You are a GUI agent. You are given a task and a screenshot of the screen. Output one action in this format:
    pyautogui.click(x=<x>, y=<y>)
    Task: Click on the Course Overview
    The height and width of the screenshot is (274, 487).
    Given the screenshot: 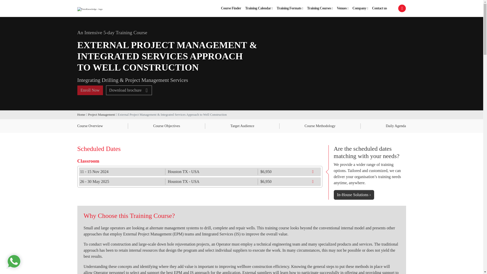 What is the action you would take?
    pyautogui.click(x=90, y=126)
    